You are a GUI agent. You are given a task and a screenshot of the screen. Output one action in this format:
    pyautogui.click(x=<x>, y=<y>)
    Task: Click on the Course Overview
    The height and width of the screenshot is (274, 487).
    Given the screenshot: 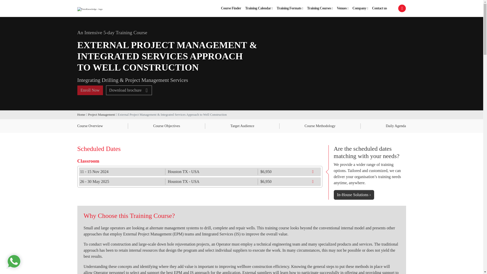 What is the action you would take?
    pyautogui.click(x=90, y=126)
    